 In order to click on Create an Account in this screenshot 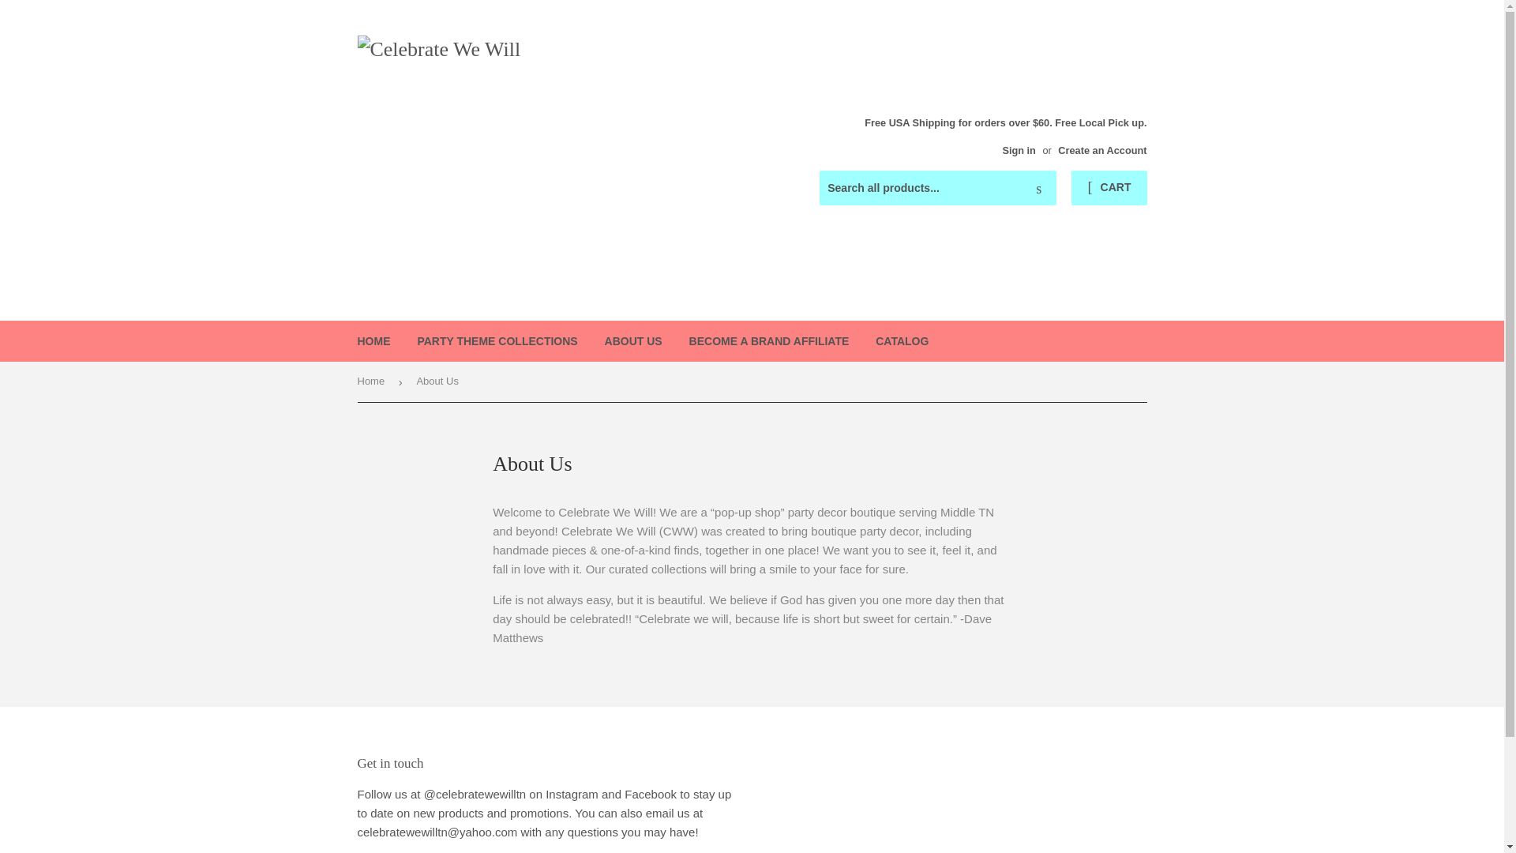, I will do `click(1102, 150)`.